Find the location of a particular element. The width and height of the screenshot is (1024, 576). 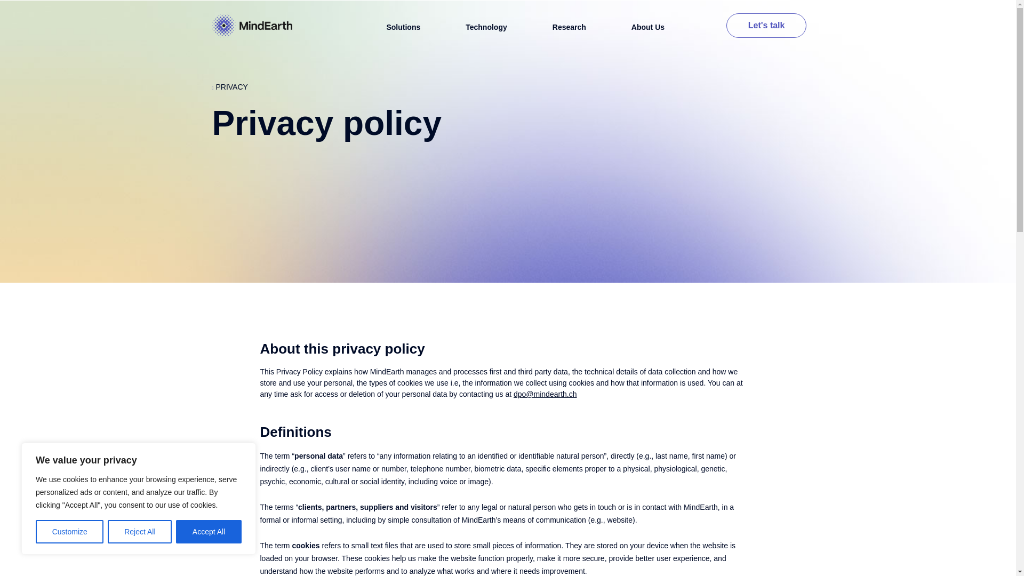

Customize is located at coordinates (69, 532).